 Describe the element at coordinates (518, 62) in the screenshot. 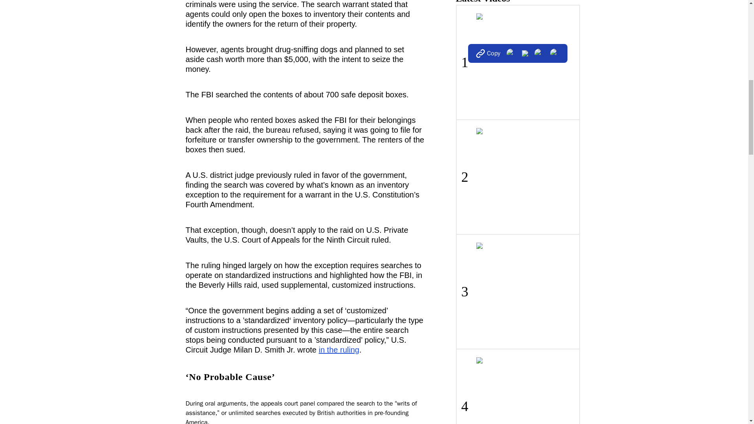

I see `1` at that location.